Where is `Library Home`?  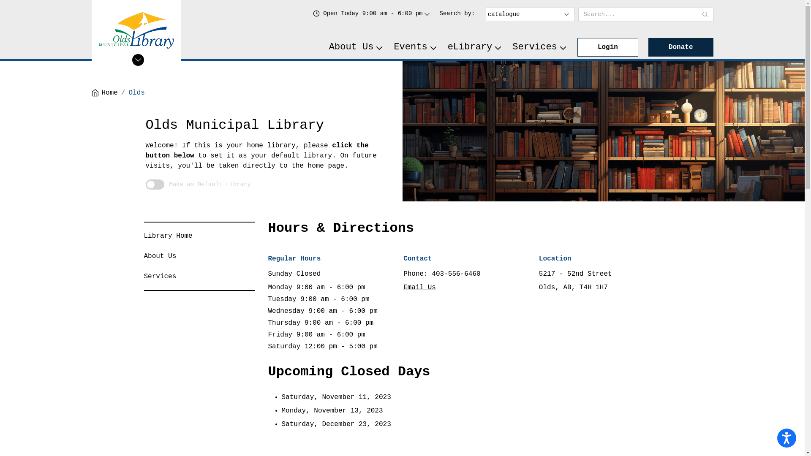 Library Home is located at coordinates (168, 236).